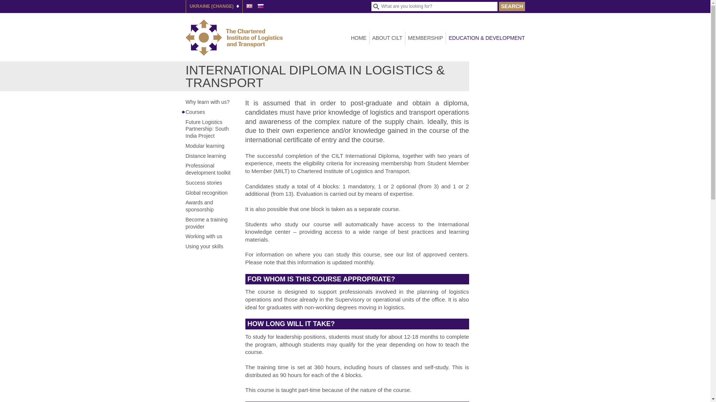 This screenshot has height=402, width=716. Describe the element at coordinates (249, 6) in the screenshot. I see `English` at that location.